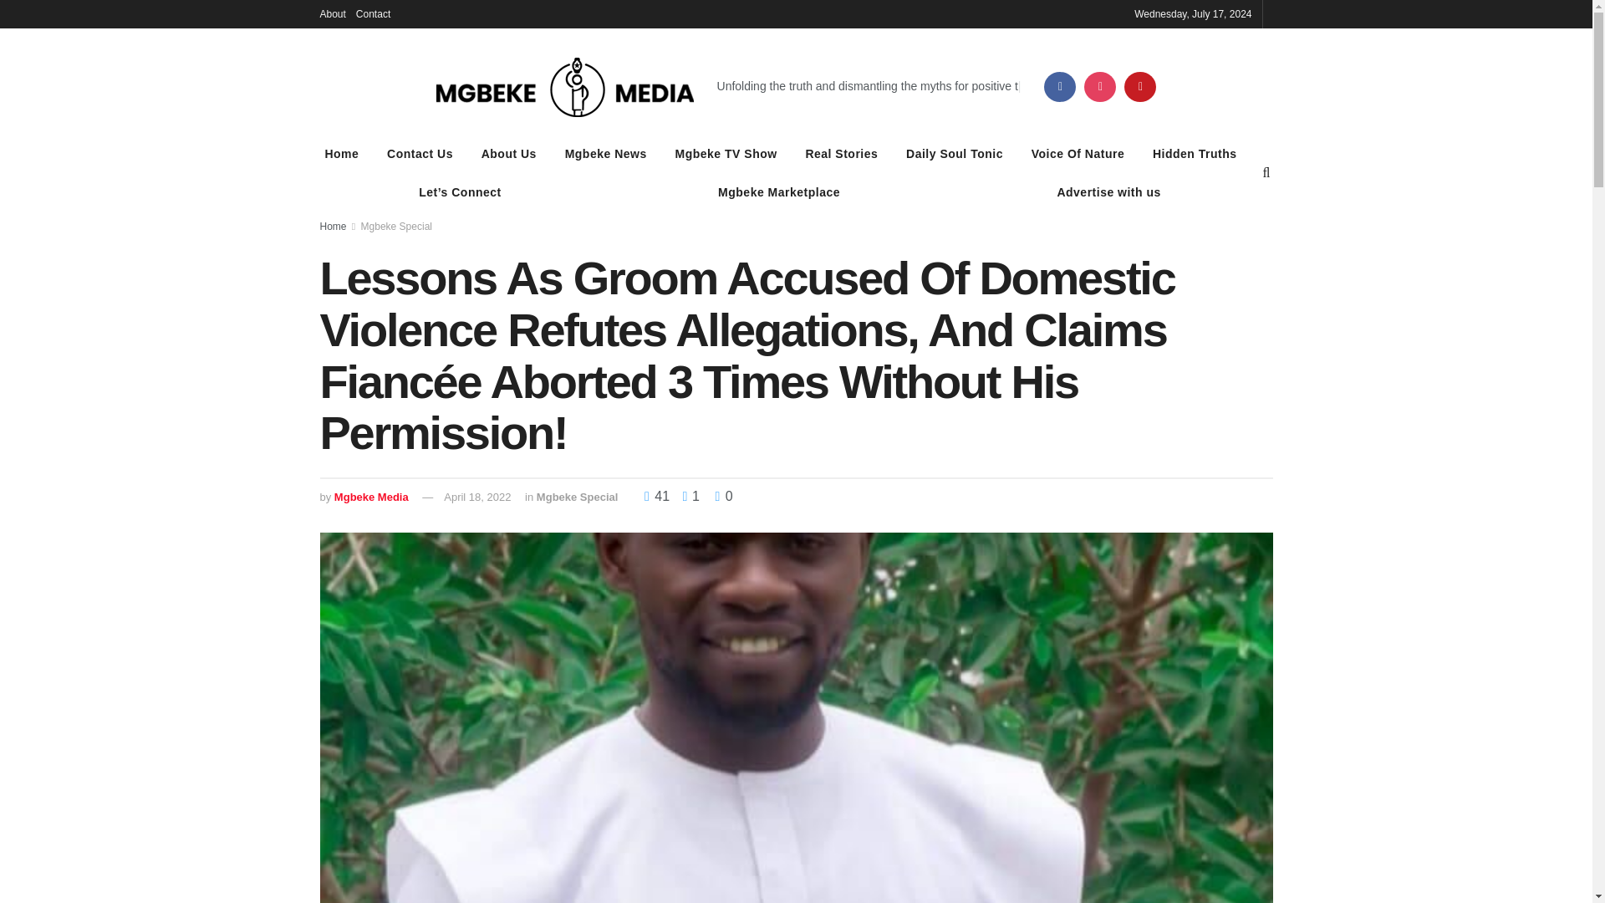  What do you see at coordinates (396, 226) in the screenshot?
I see `Mgbeke Special` at bounding box center [396, 226].